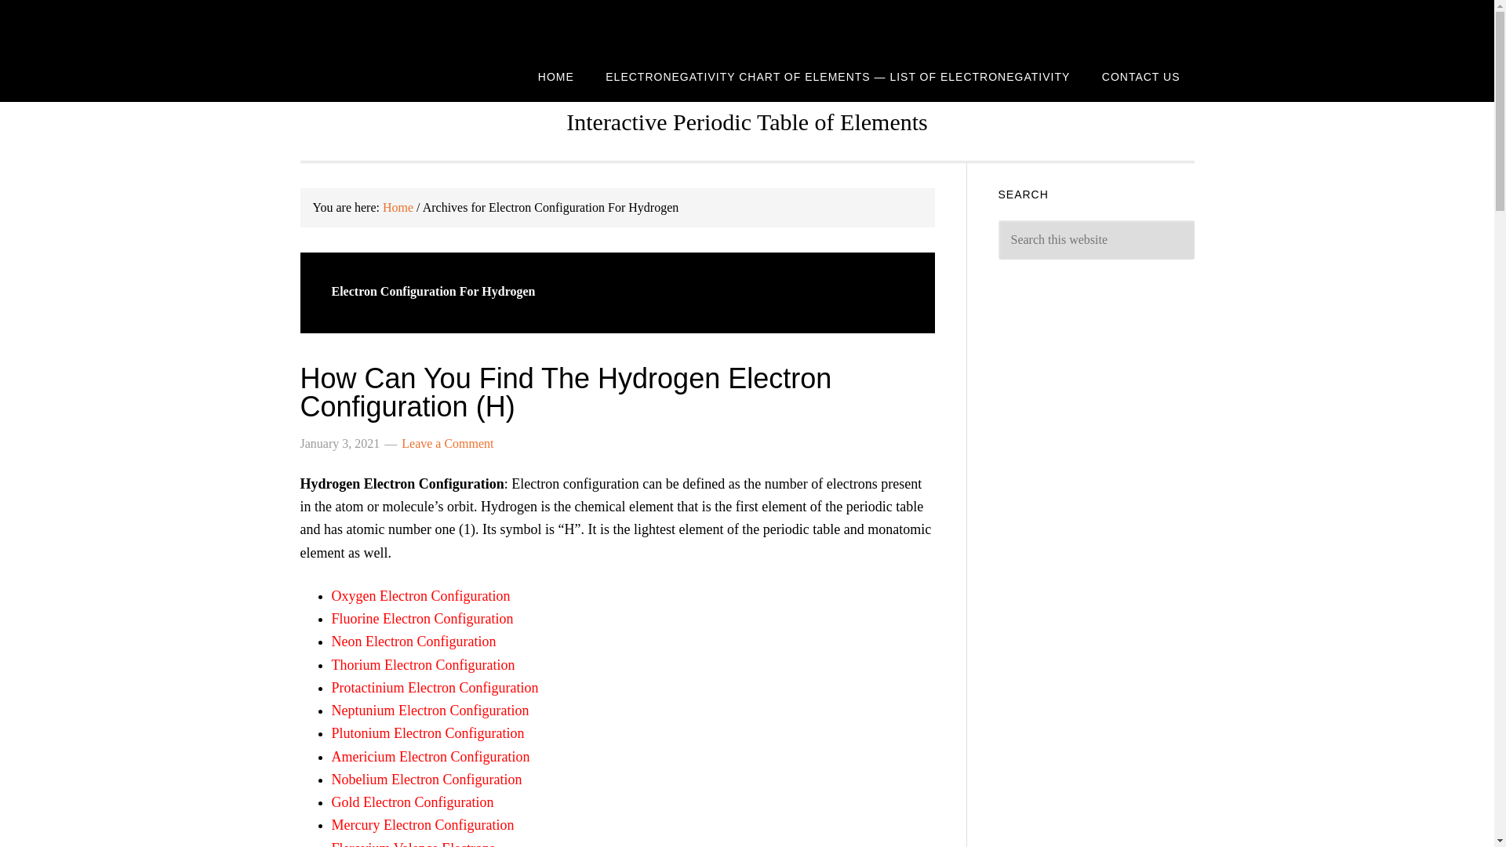 The width and height of the screenshot is (1506, 847). What do you see at coordinates (422, 618) in the screenshot?
I see `Fluorine Electron Configuration` at bounding box center [422, 618].